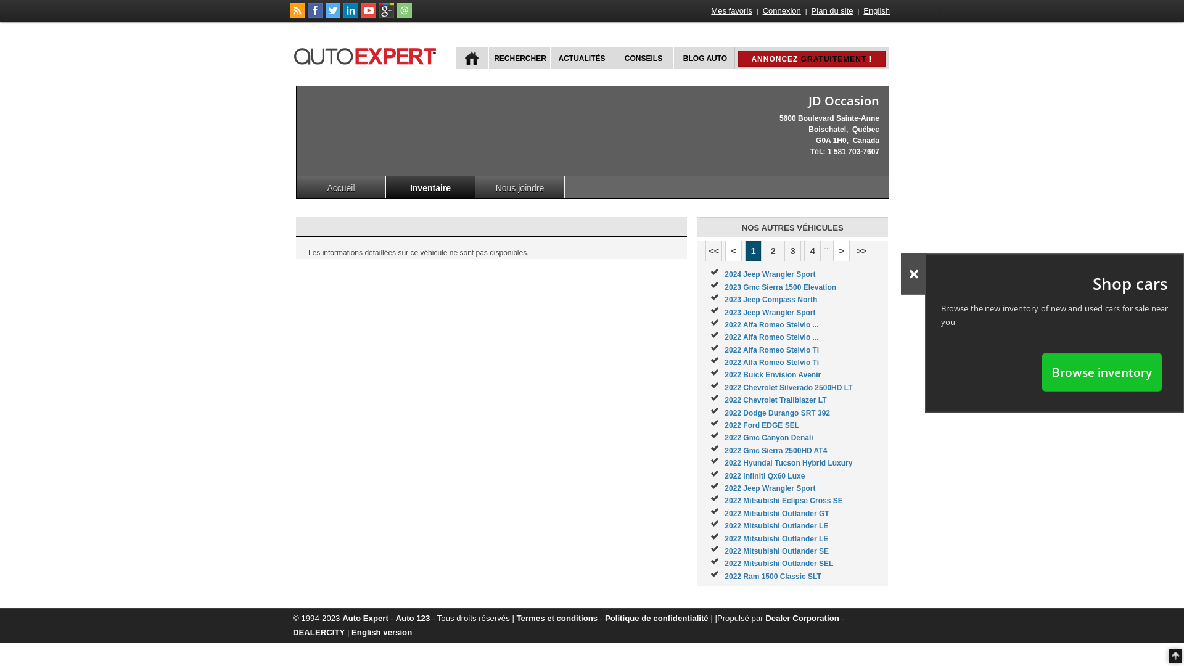  Describe the element at coordinates (315, 15) in the screenshot. I see `Suivez autoExpert.ca sur Facebook` at that location.